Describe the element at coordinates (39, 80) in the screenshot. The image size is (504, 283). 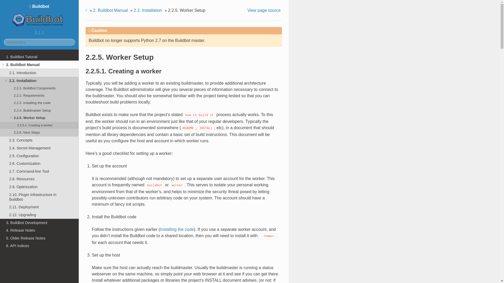
I see `2.2. Installation` at that location.